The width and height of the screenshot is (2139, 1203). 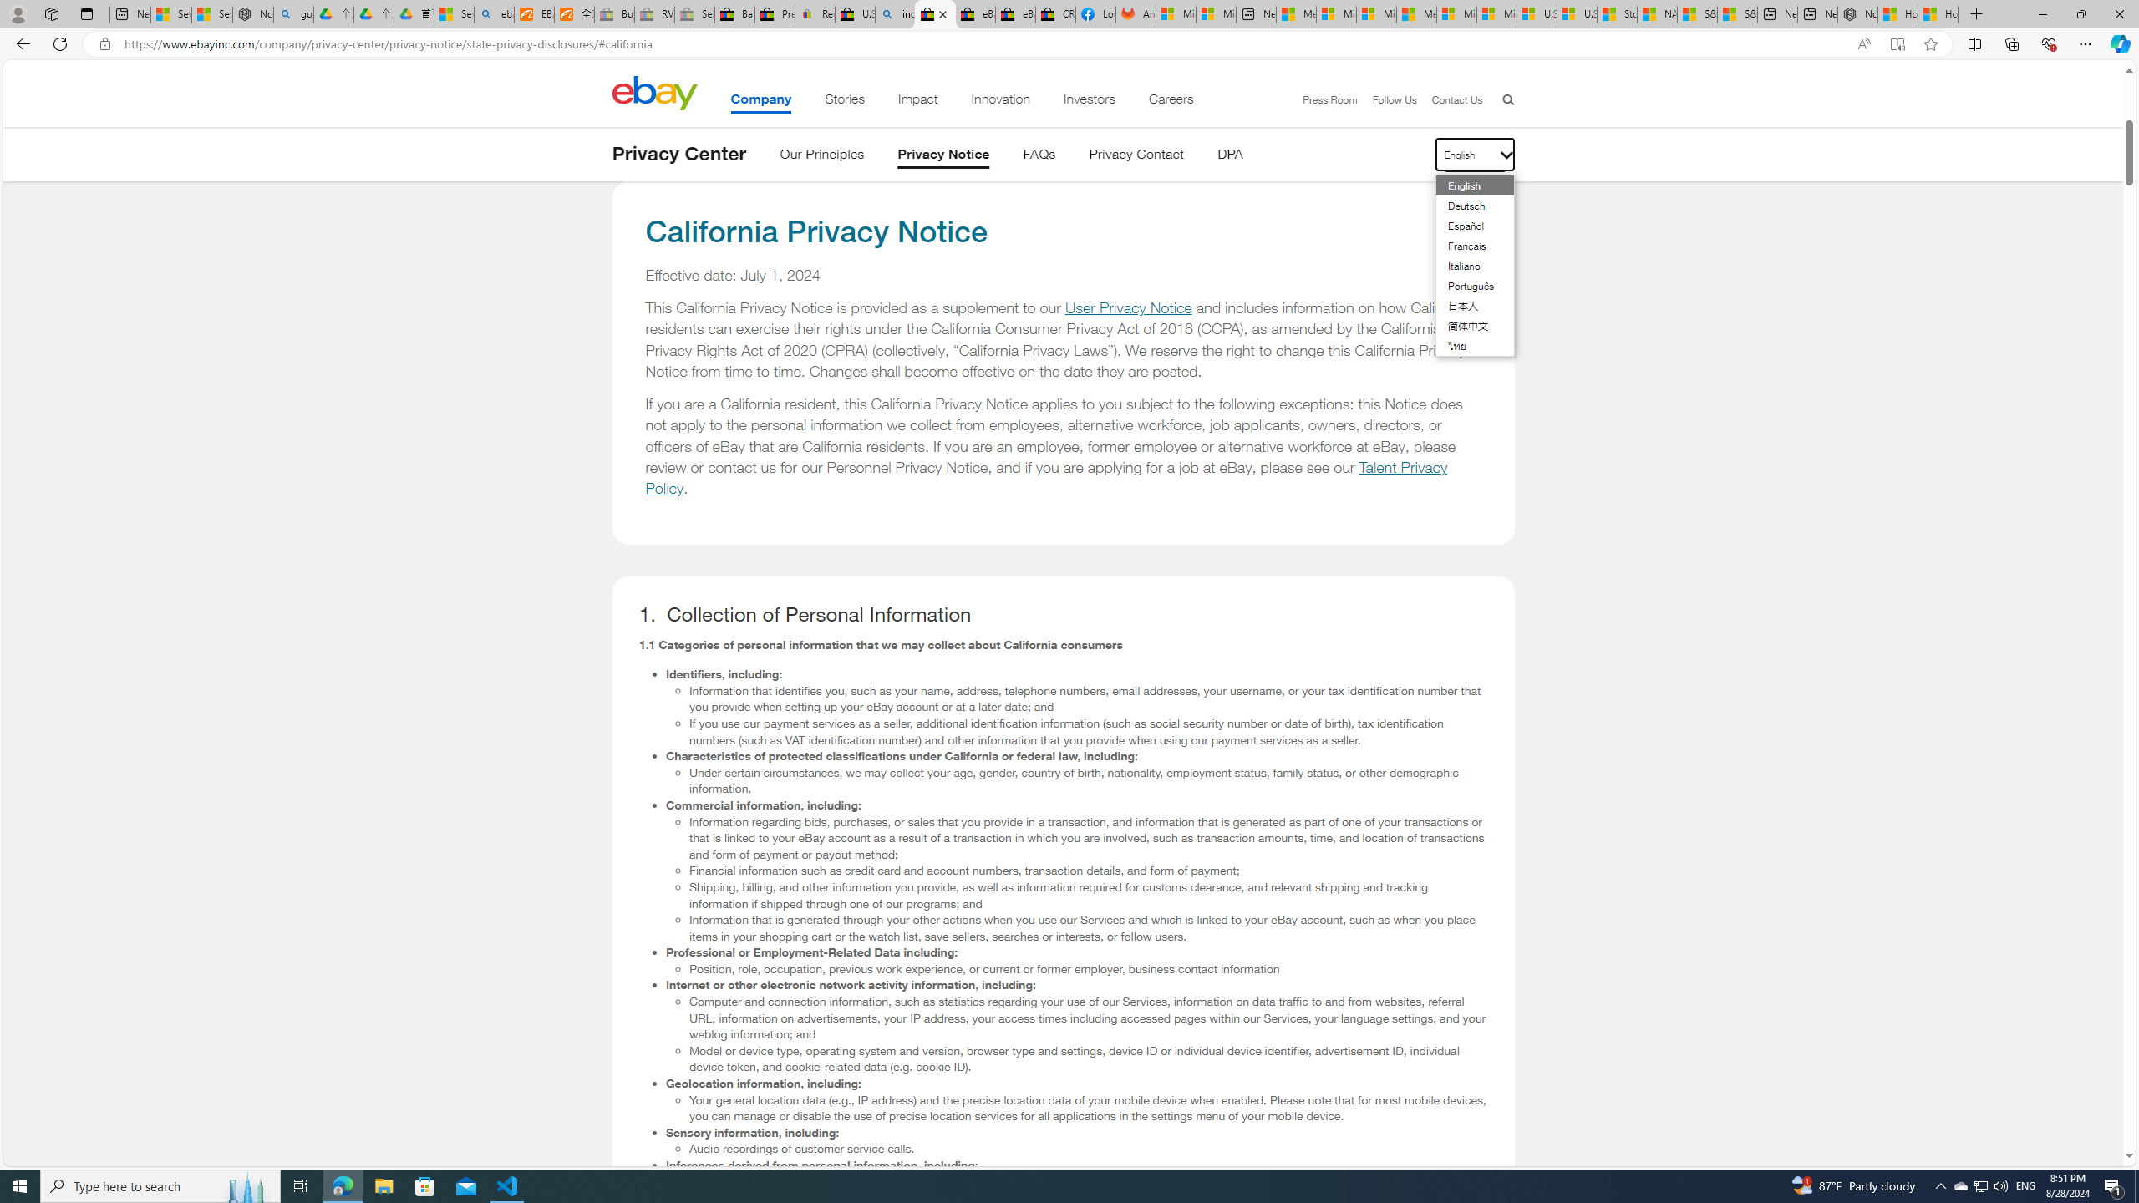 What do you see at coordinates (1337, 14) in the screenshot?
I see `Microsoft account | Privacy` at bounding box center [1337, 14].